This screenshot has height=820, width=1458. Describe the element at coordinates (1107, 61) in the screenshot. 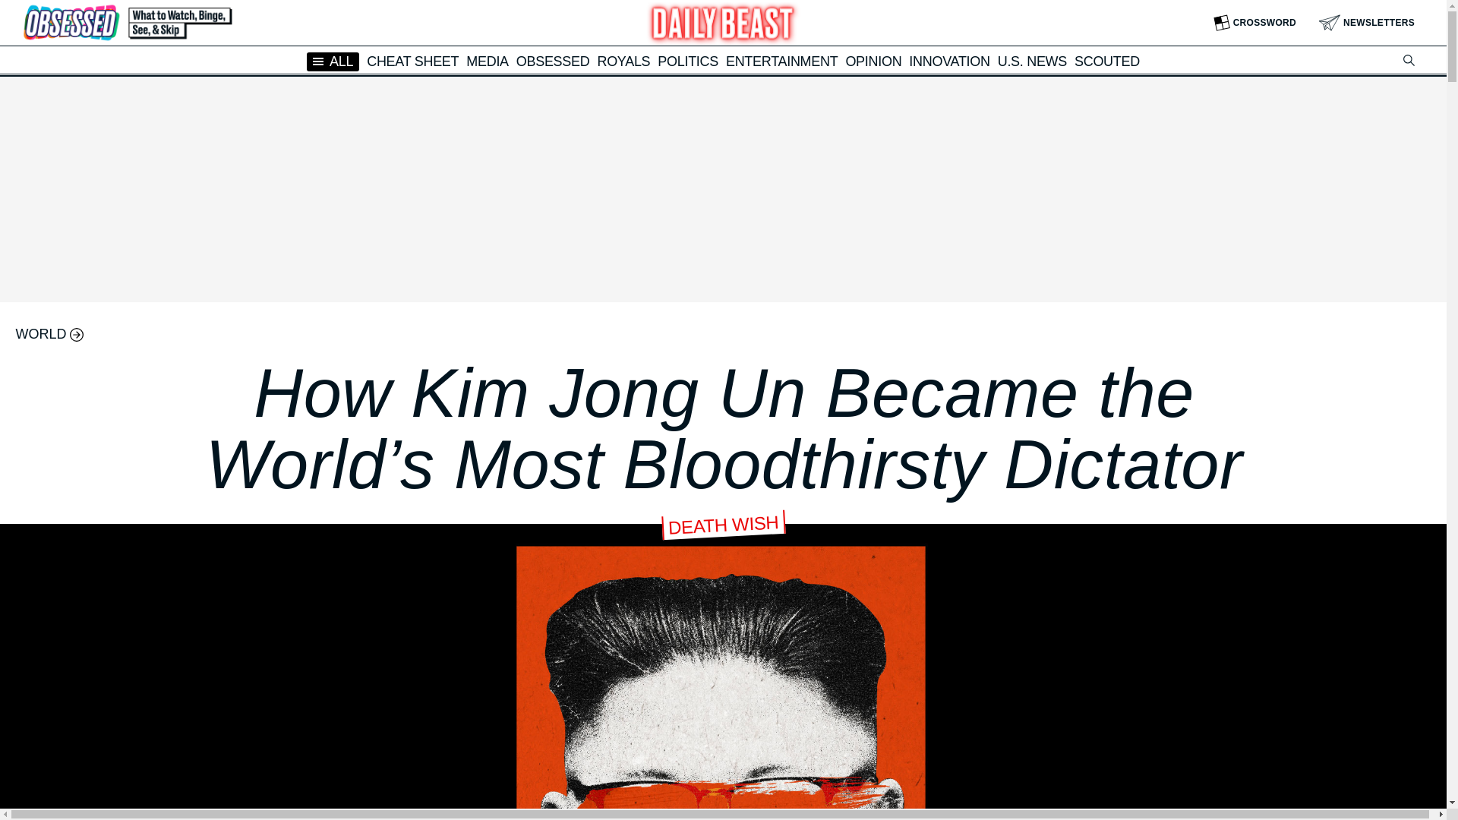

I see `SCOUTED` at that location.